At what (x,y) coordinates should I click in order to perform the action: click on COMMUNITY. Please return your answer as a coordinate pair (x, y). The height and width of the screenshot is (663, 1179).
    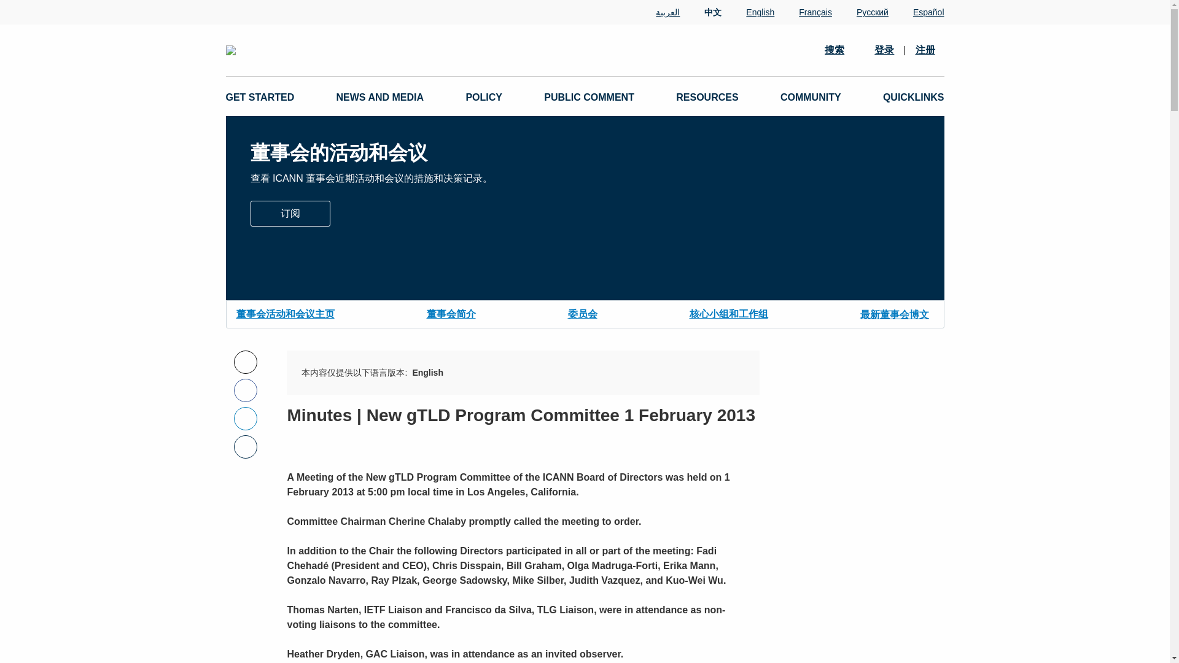
    Looking at the image, I should click on (811, 97).